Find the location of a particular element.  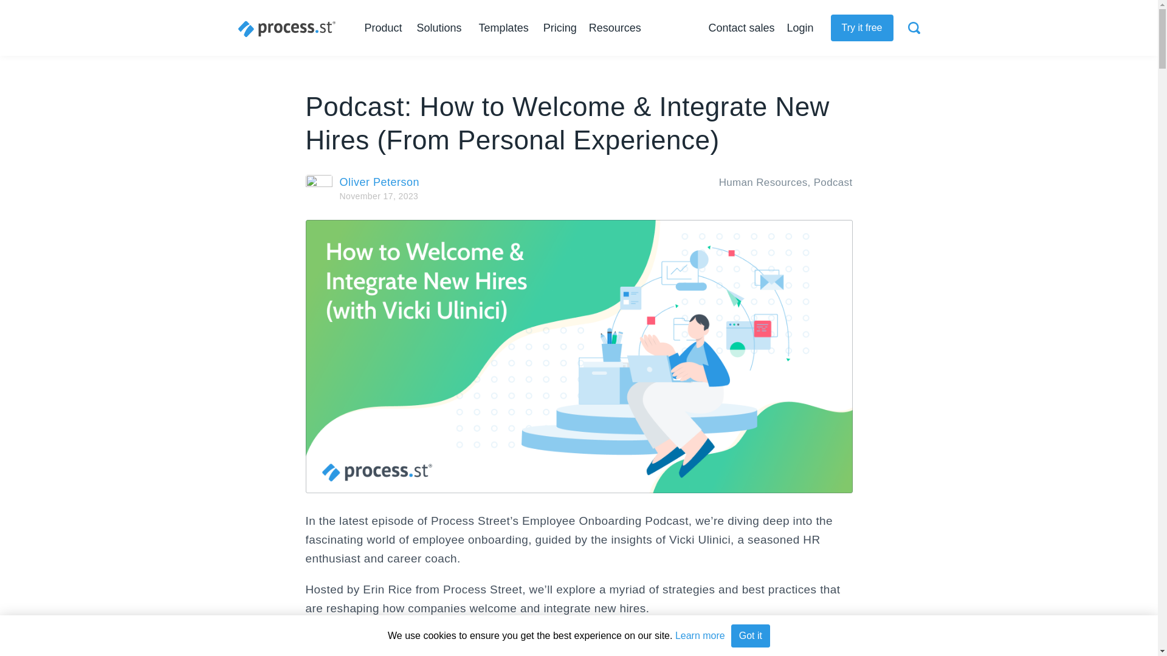

Templates is located at coordinates (503, 28).